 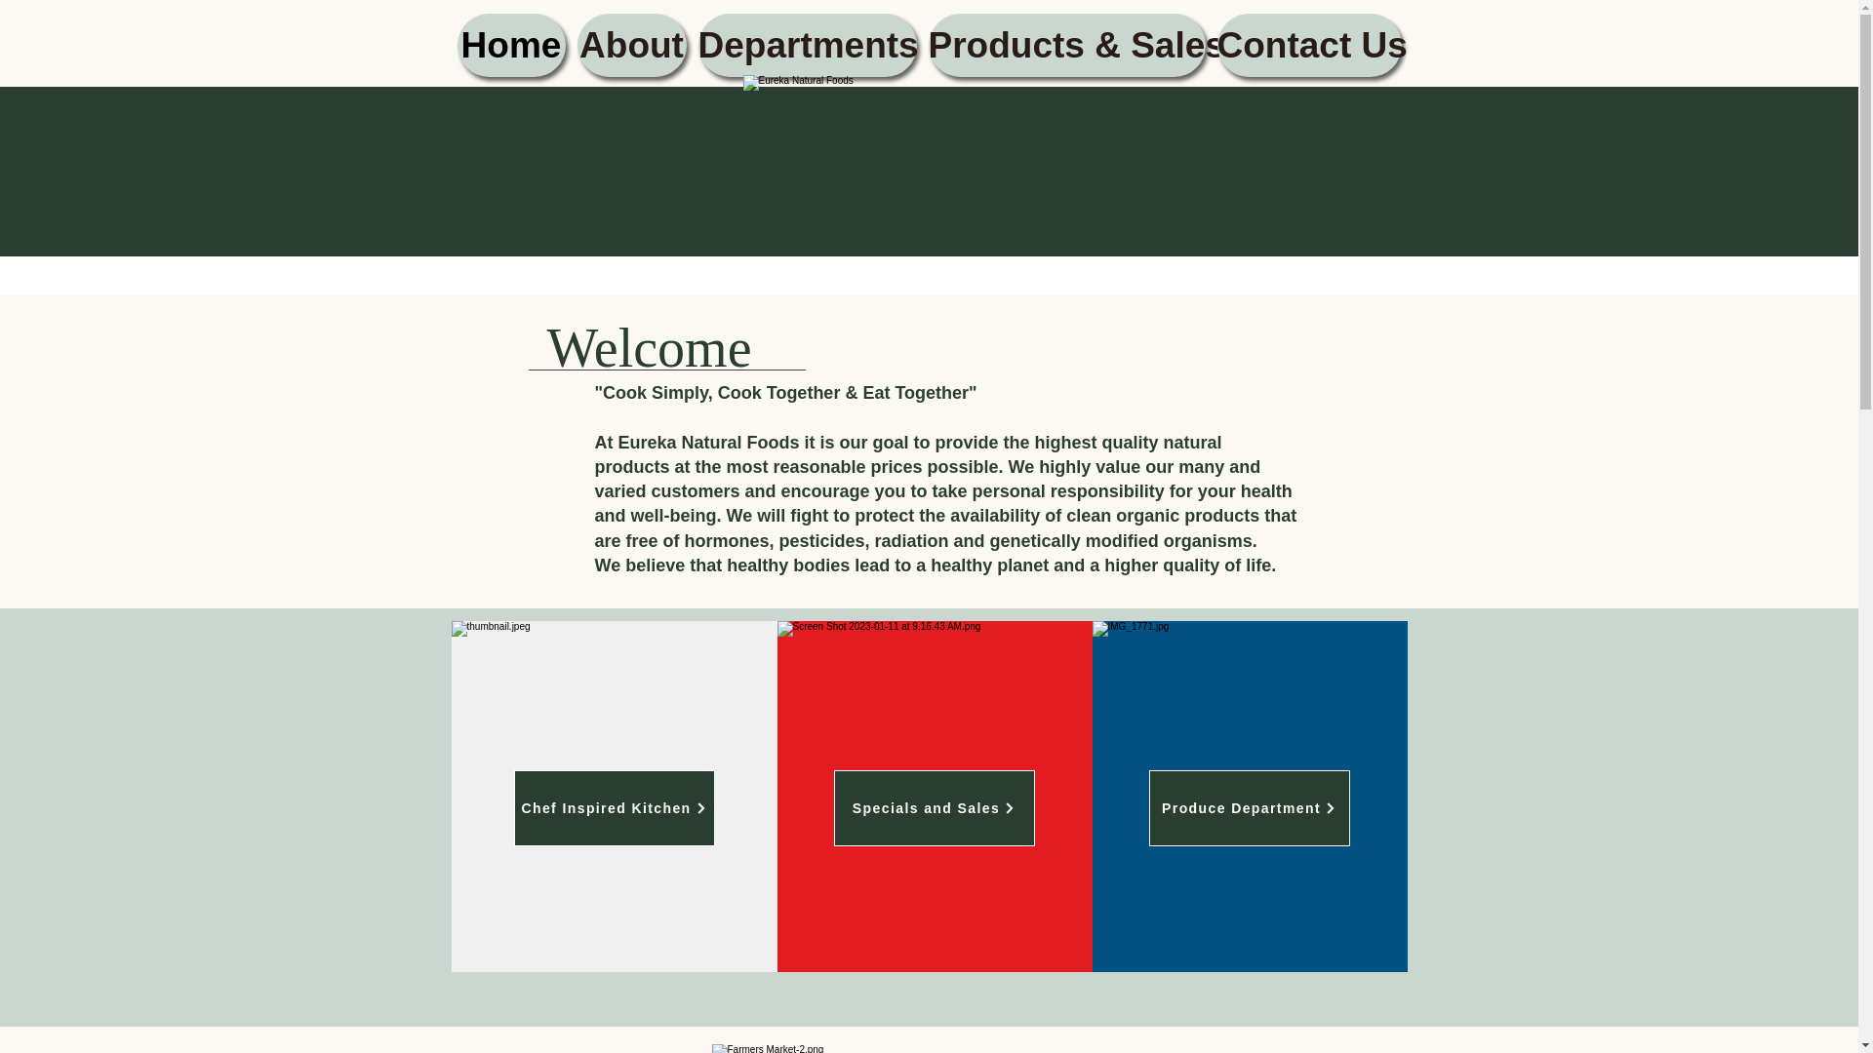 I want to click on Chef Inspired Kitchen, so click(x=613, y=807).